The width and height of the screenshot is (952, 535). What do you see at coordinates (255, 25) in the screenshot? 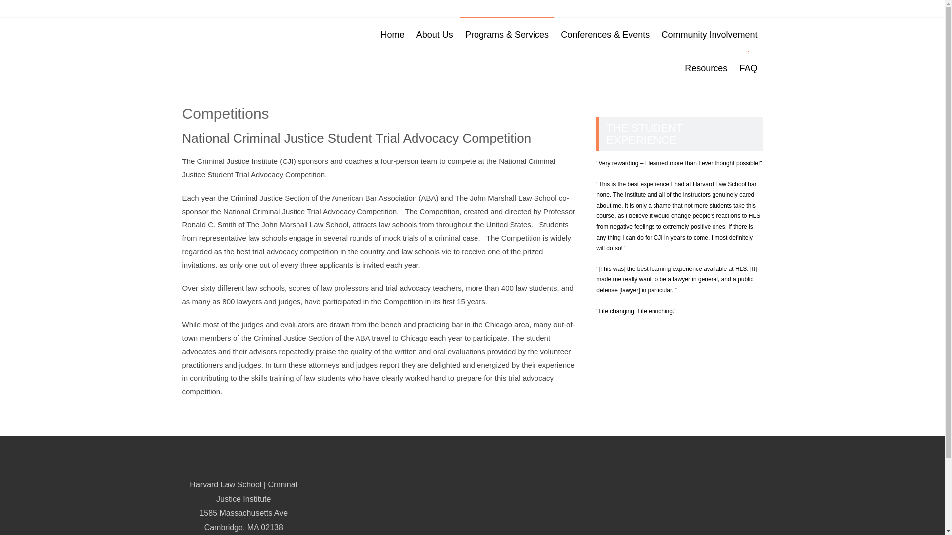
I see `HARVARD LAW SCHOOL CRIMINAL JUSTICE INSTITUTE` at bounding box center [255, 25].